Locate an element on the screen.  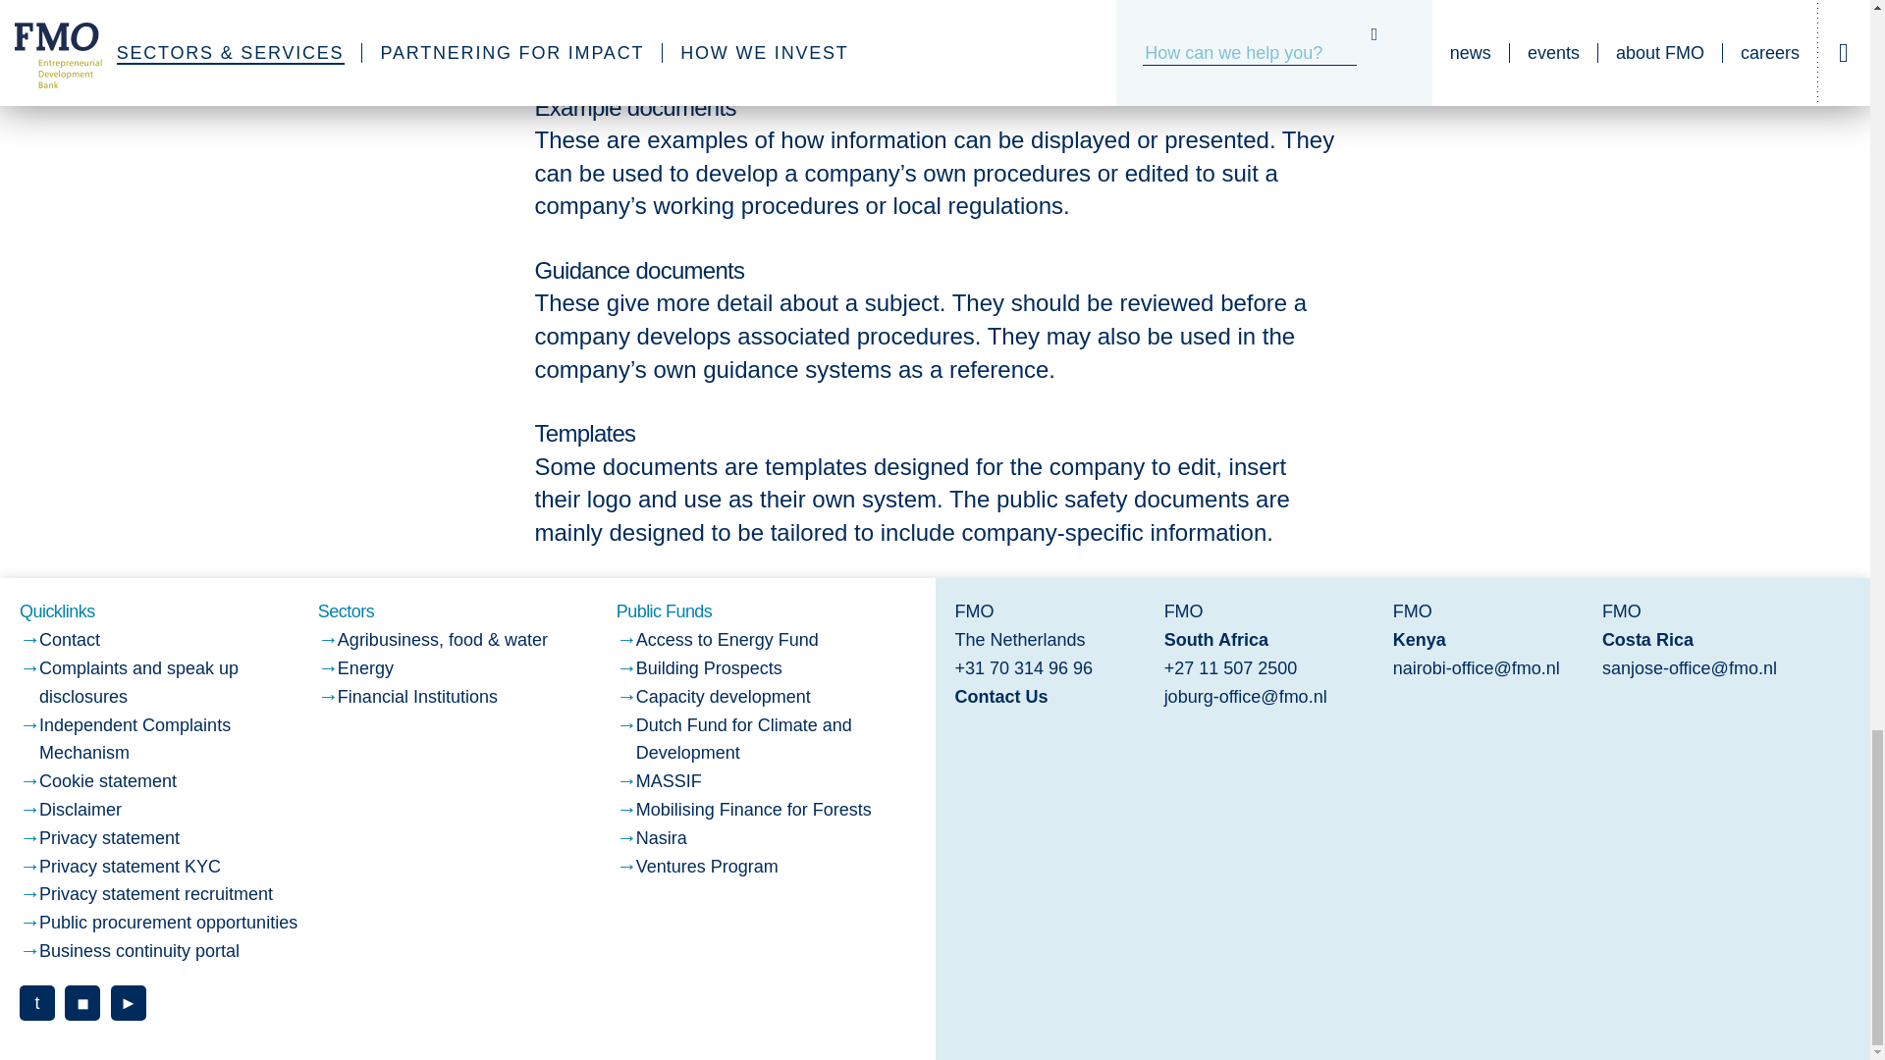
Disclaimer is located at coordinates (81, 809).